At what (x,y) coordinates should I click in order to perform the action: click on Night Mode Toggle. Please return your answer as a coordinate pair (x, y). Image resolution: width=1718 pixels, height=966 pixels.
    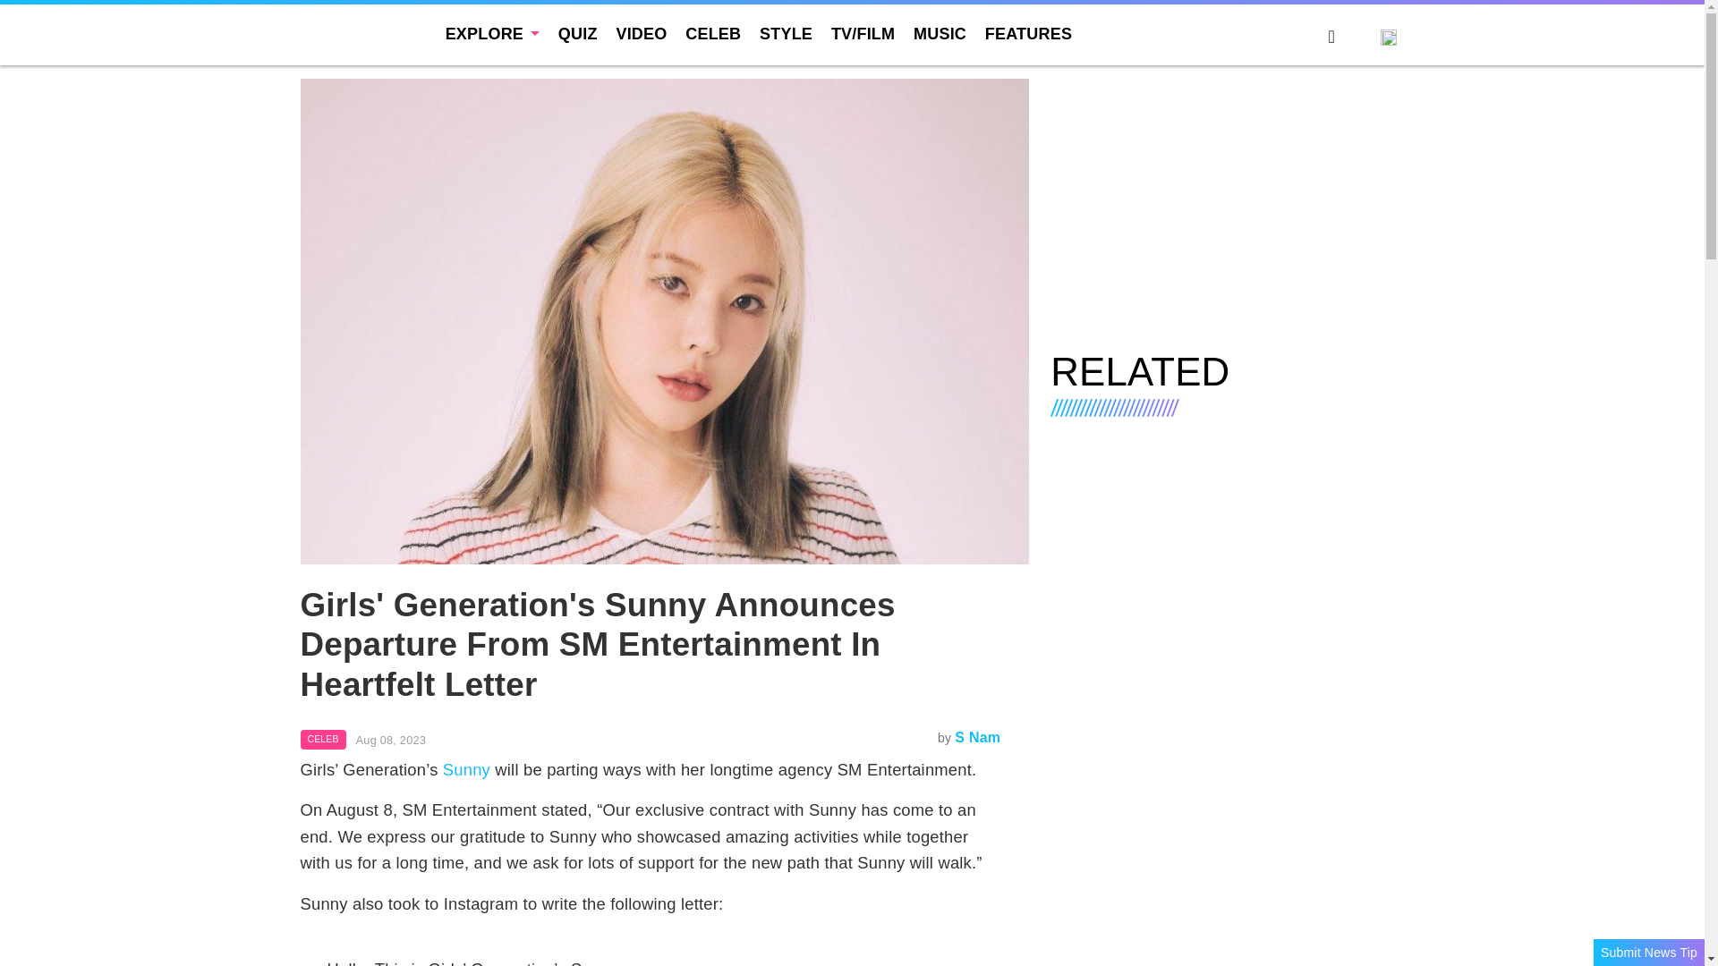
    Looking at the image, I should click on (1357, 39).